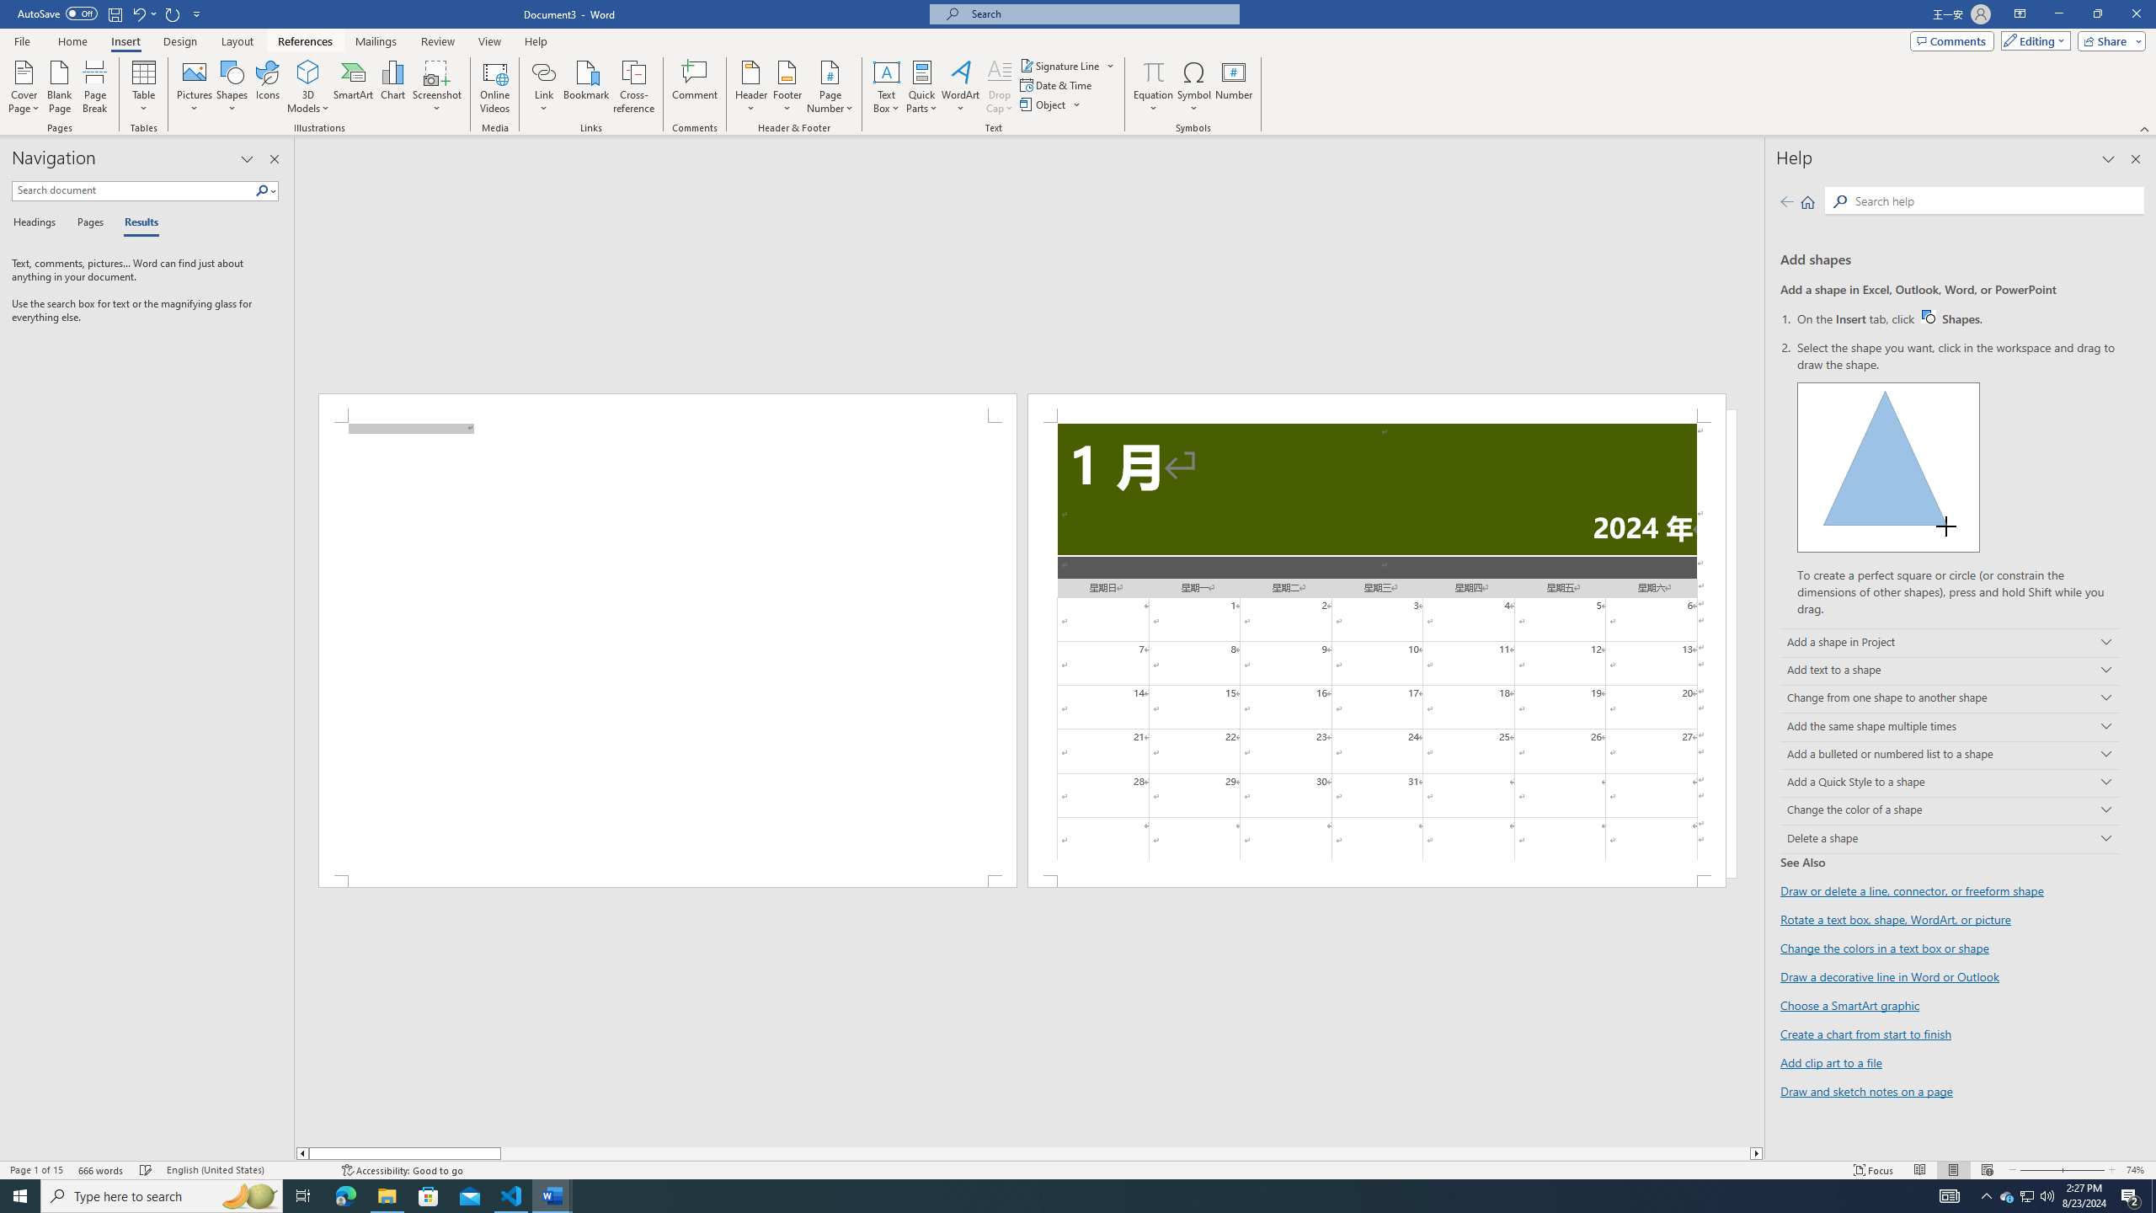 The height and width of the screenshot is (1213, 2156). I want to click on Footer, so click(1959, 318).